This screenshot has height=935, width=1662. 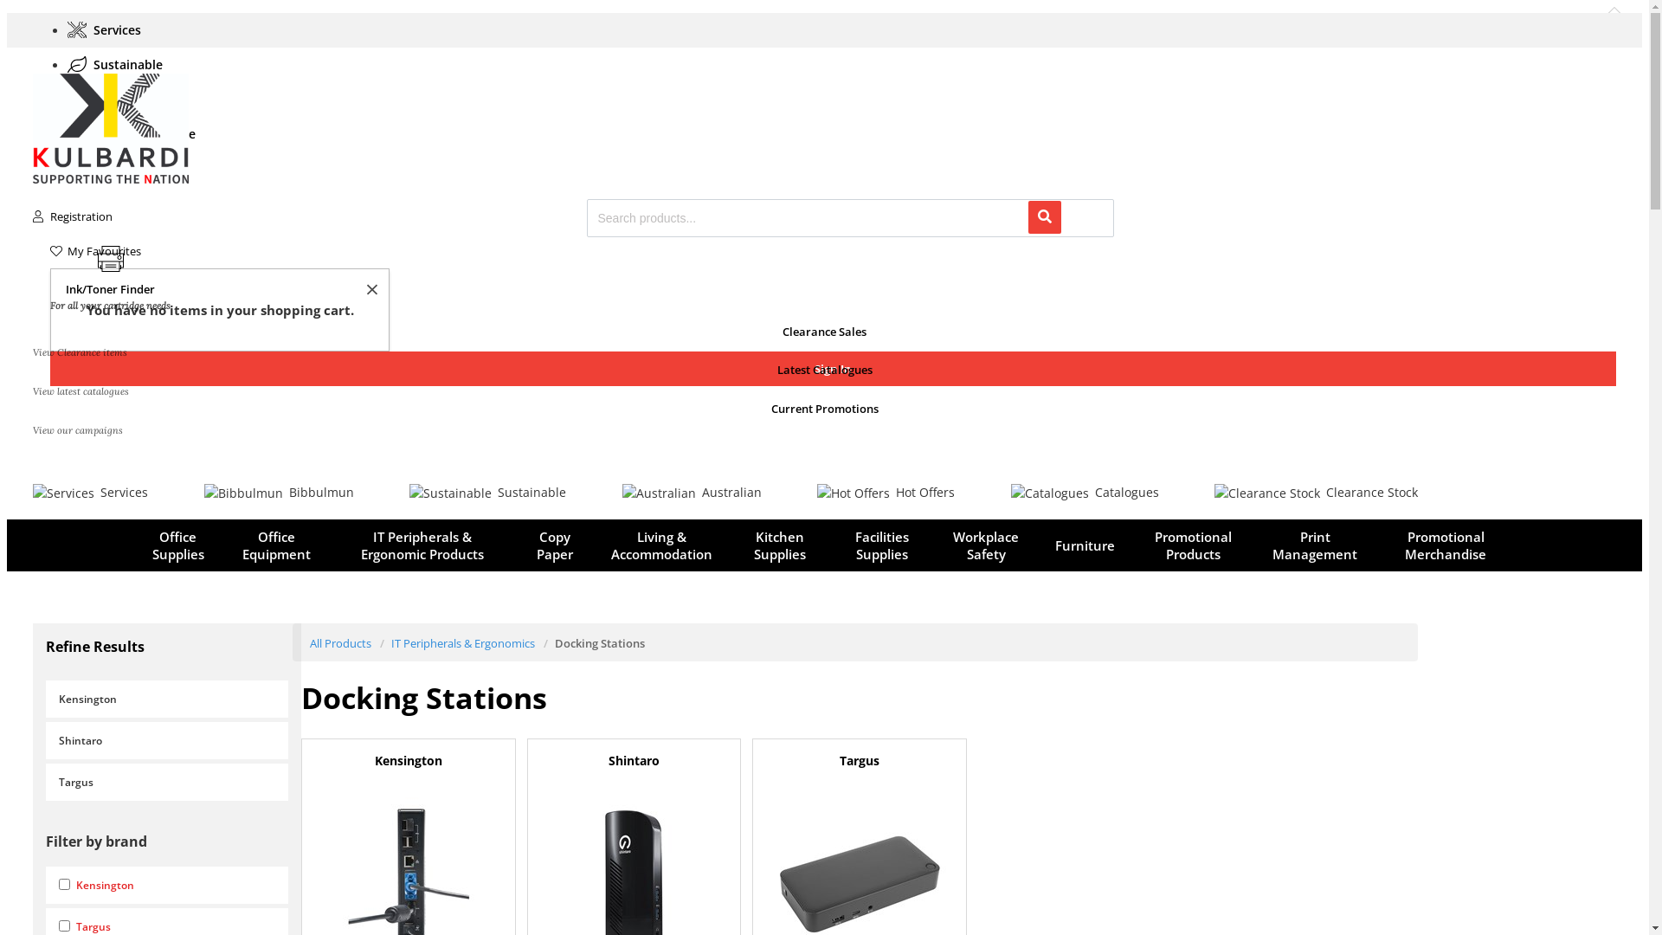 I want to click on Australian Made, so click(x=136, y=133).